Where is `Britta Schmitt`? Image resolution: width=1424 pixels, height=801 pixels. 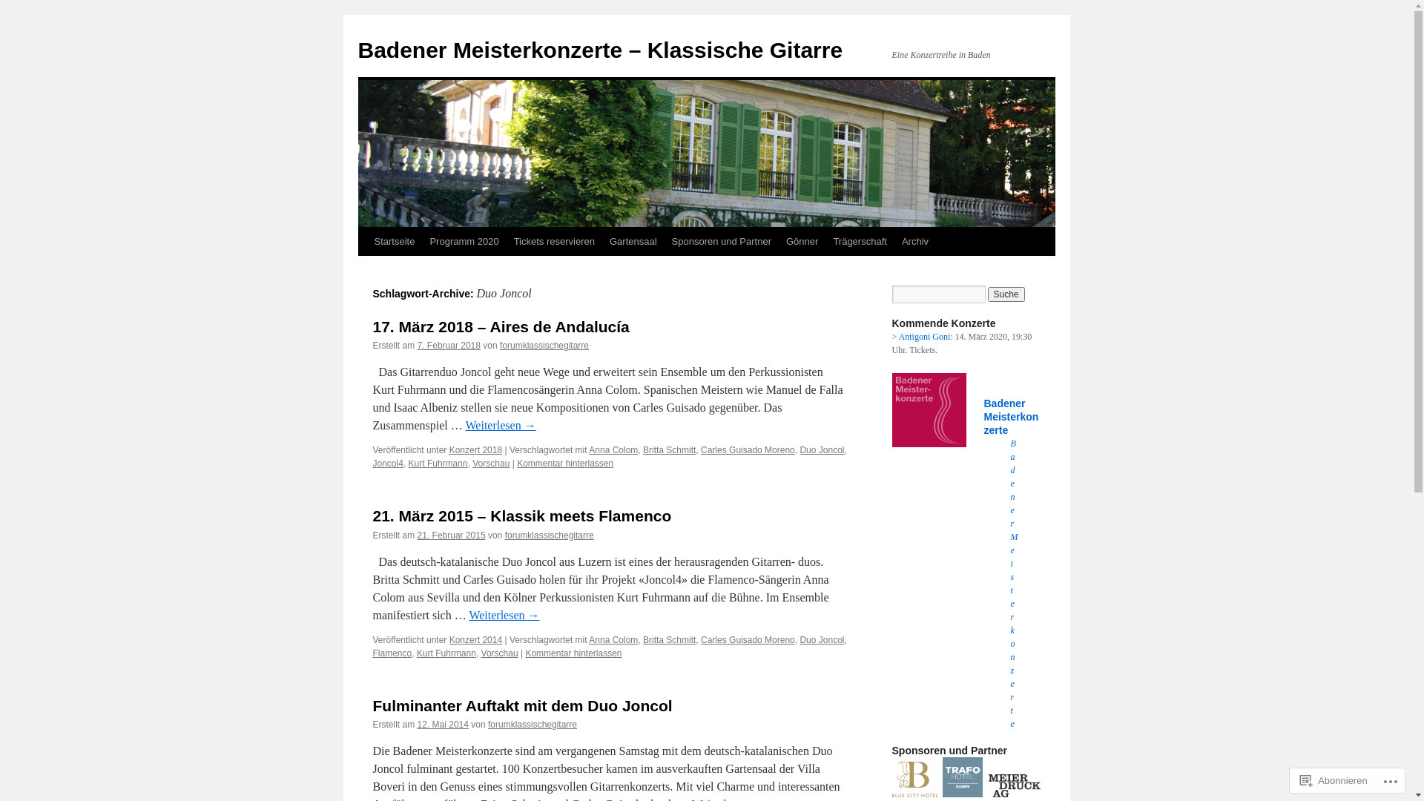
Britta Schmitt is located at coordinates (669, 450).